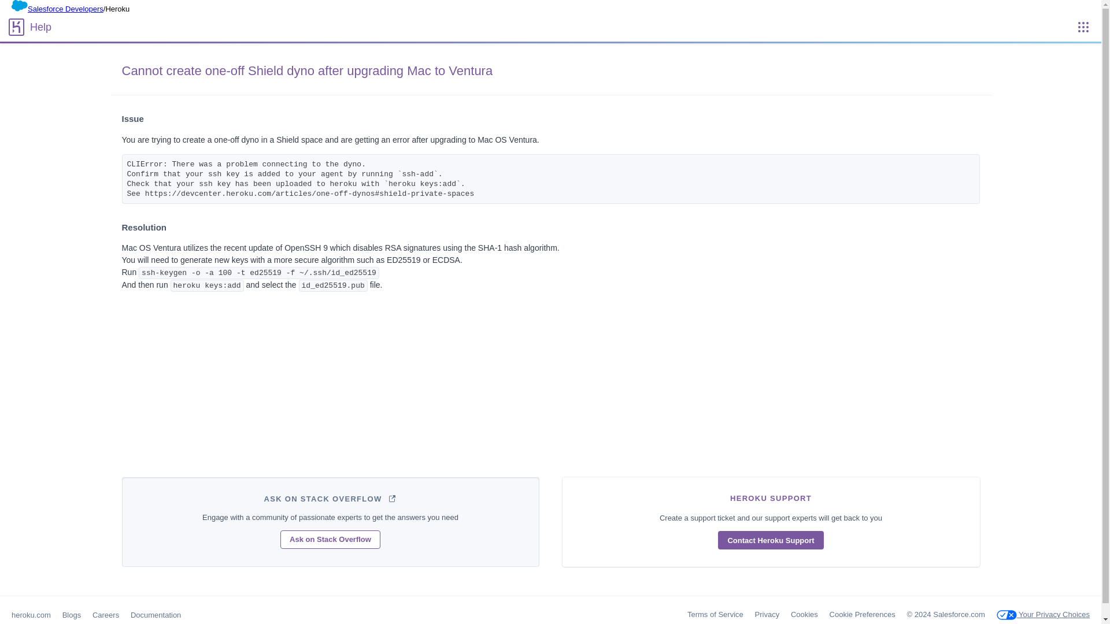 Image resolution: width=1110 pixels, height=624 pixels. I want to click on Terms of Service, so click(715, 615).